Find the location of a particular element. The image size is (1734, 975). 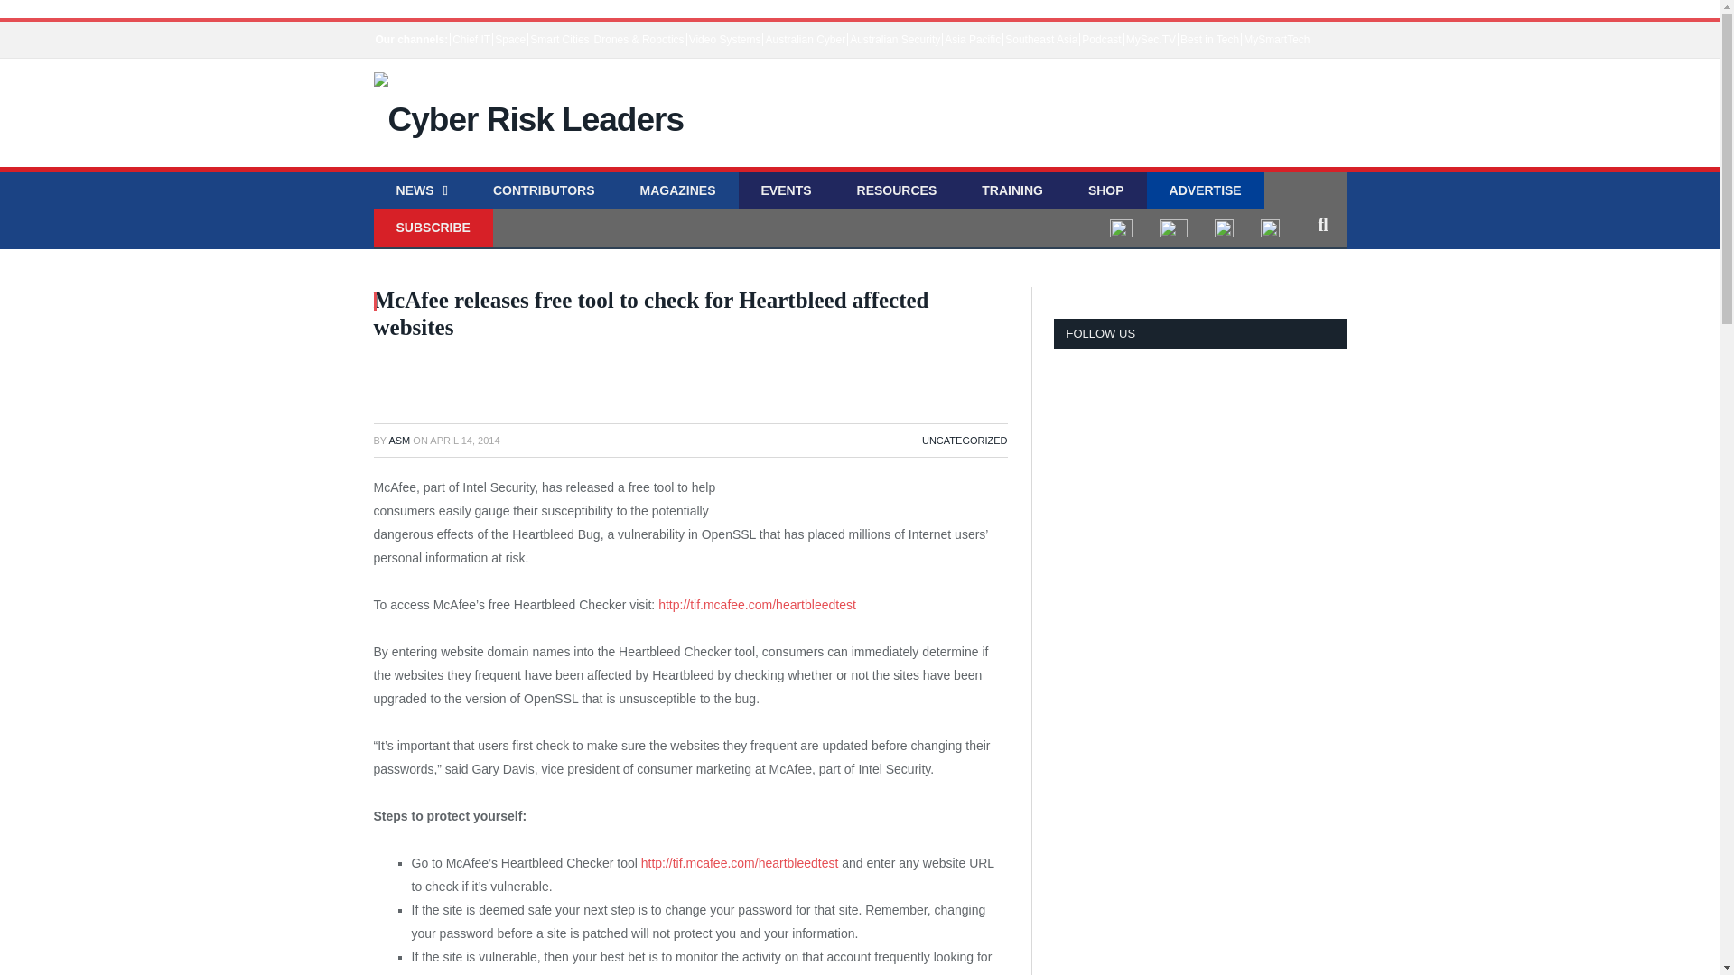

Asia Pacific is located at coordinates (972, 39).